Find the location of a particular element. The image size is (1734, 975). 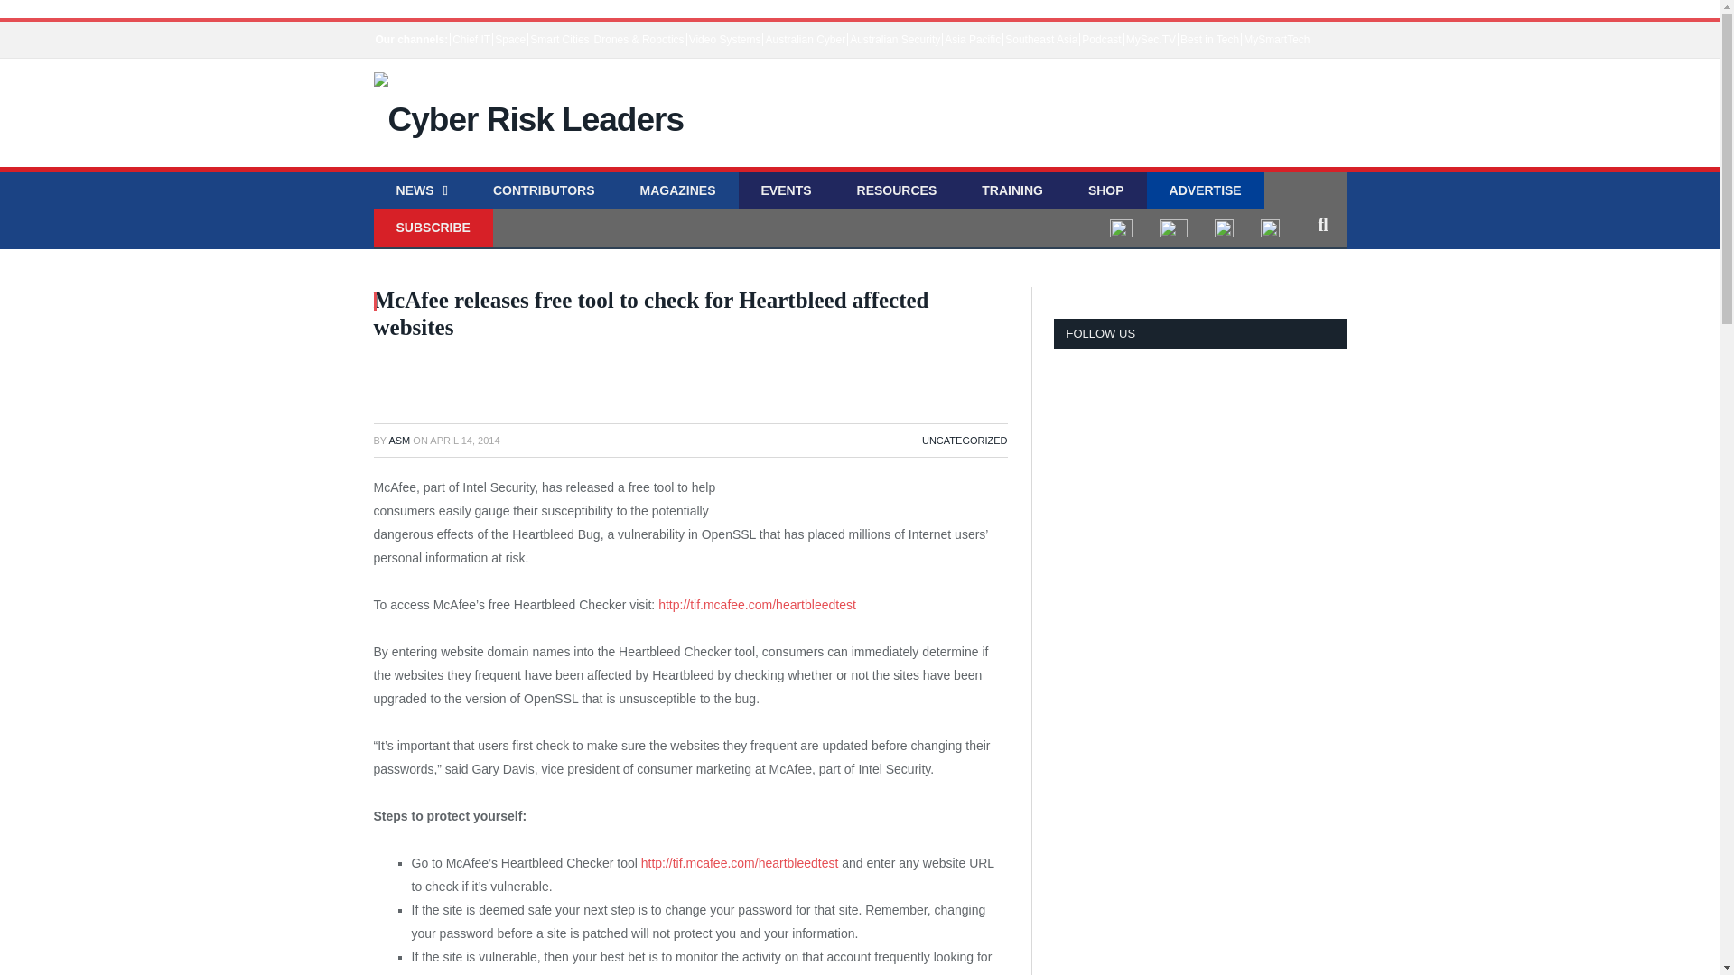

Asia Pacific is located at coordinates (972, 39).